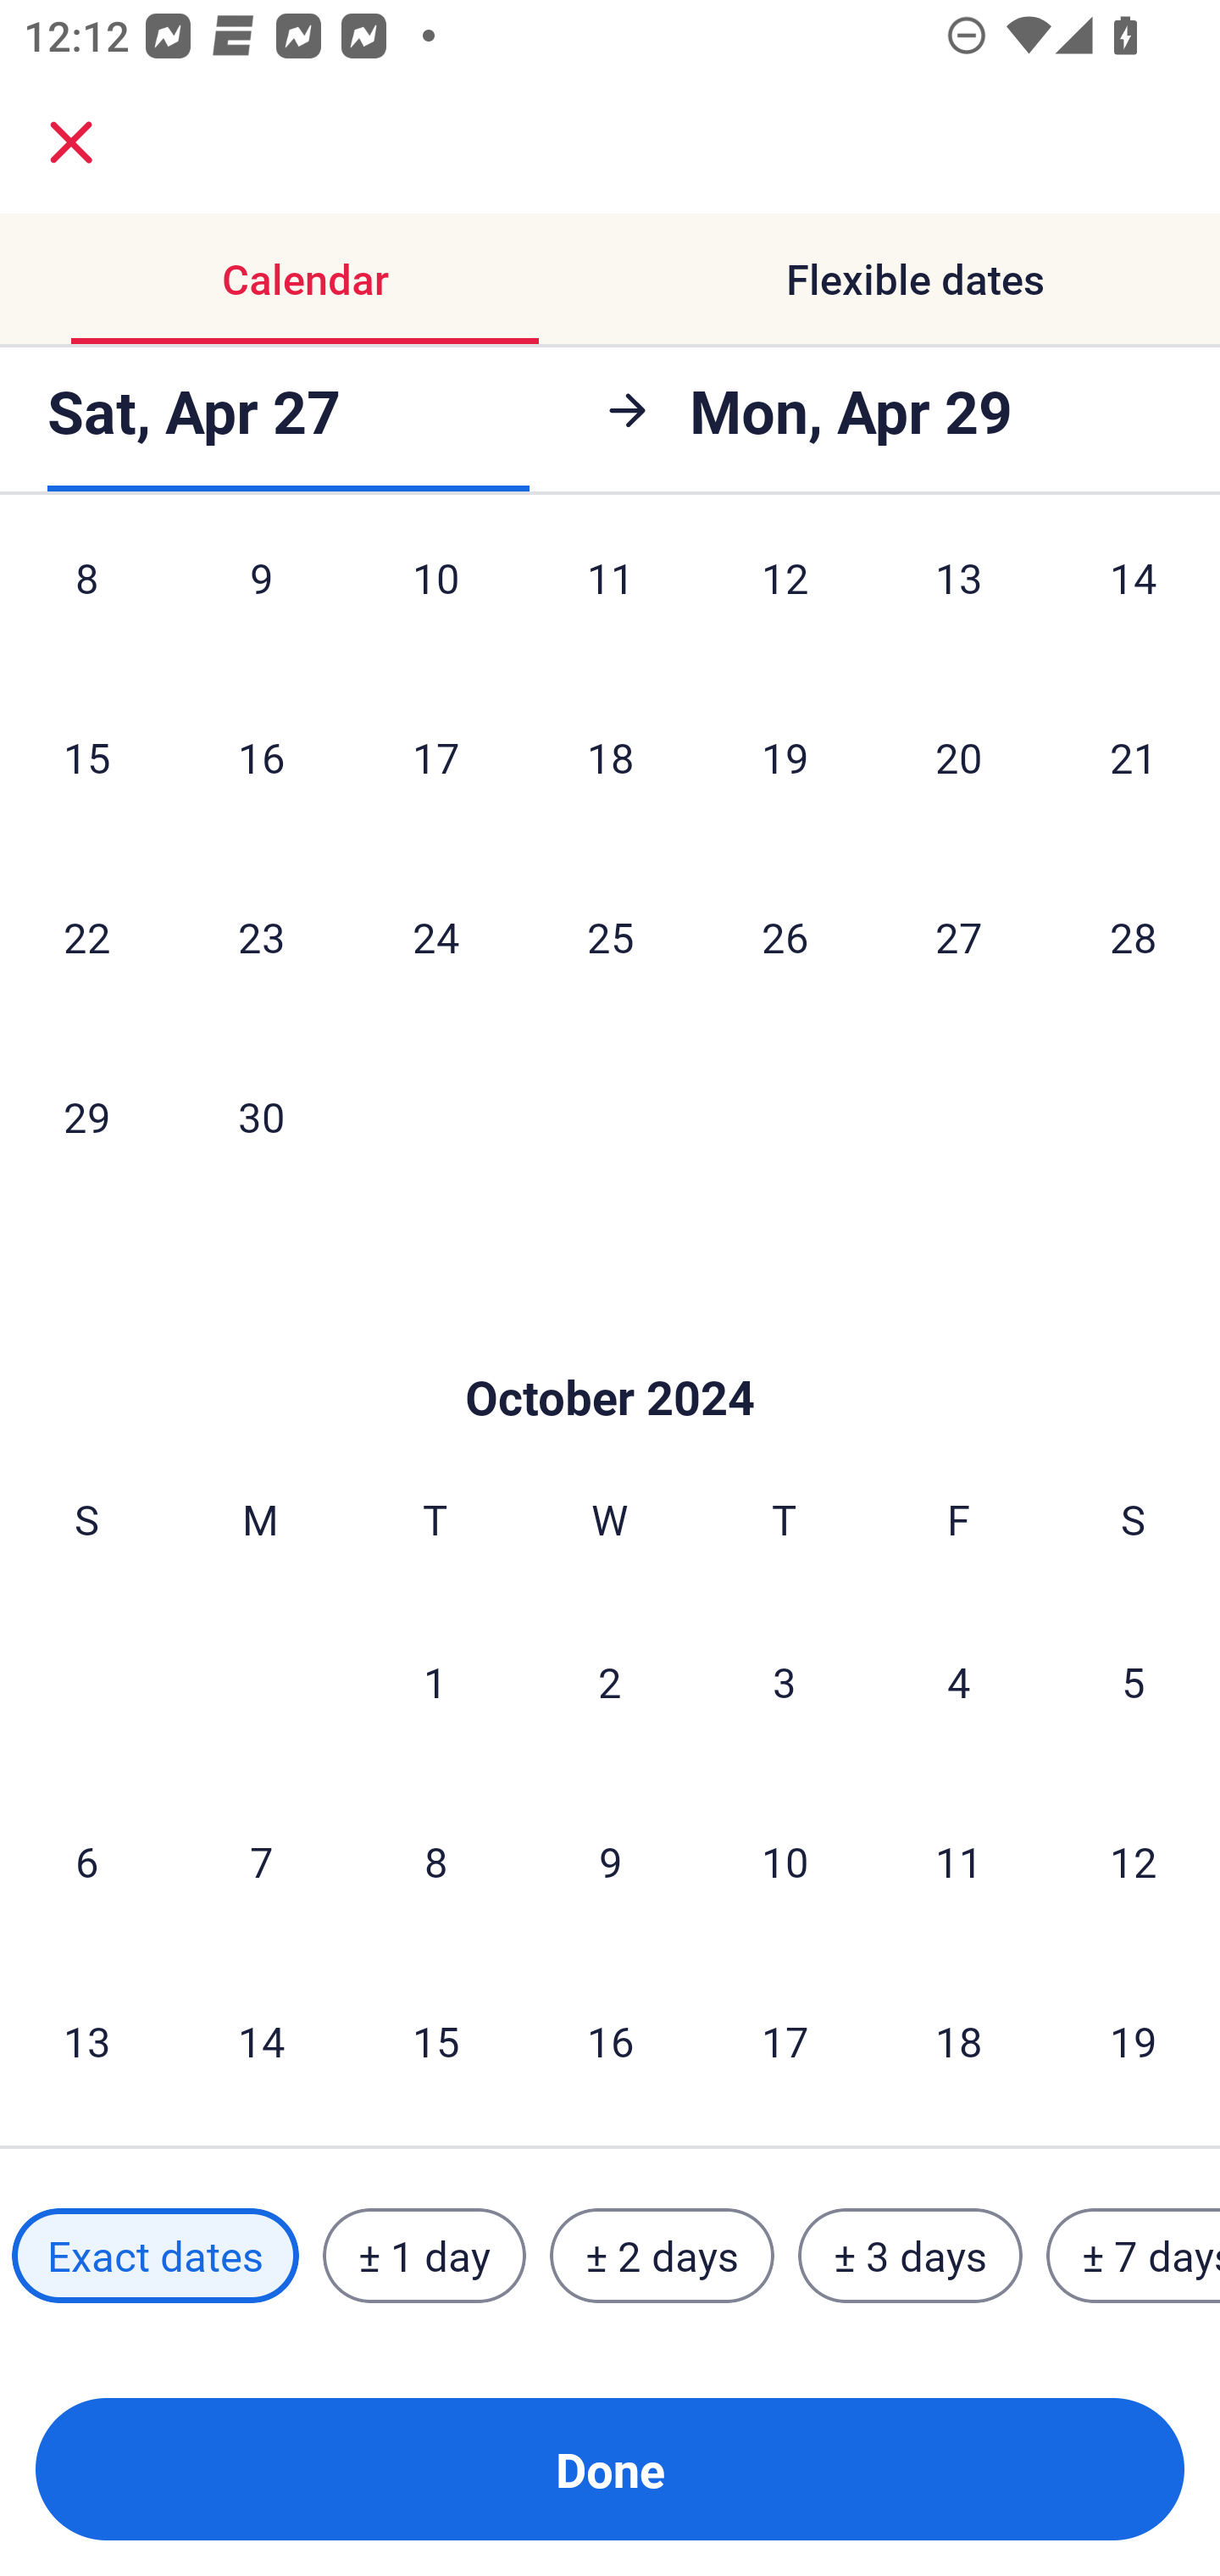 This screenshot has height=2576, width=1220. Describe the element at coordinates (424, 2255) in the screenshot. I see `± 1 day` at that location.